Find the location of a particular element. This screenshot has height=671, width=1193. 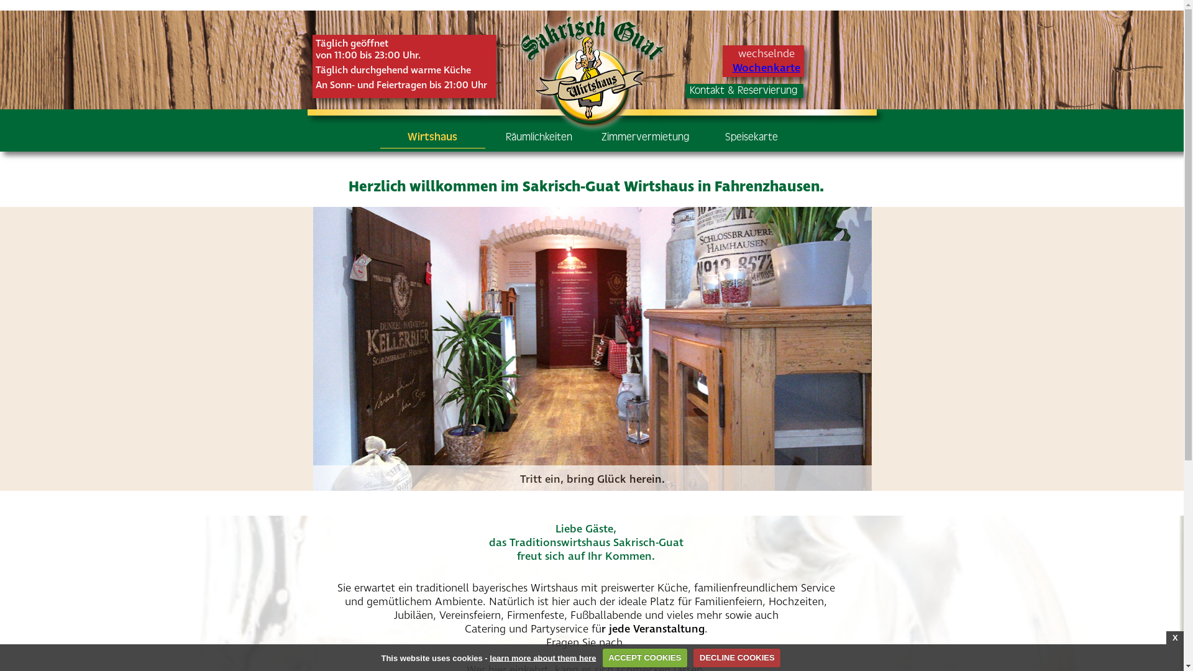

Speisekarte is located at coordinates (751, 137).